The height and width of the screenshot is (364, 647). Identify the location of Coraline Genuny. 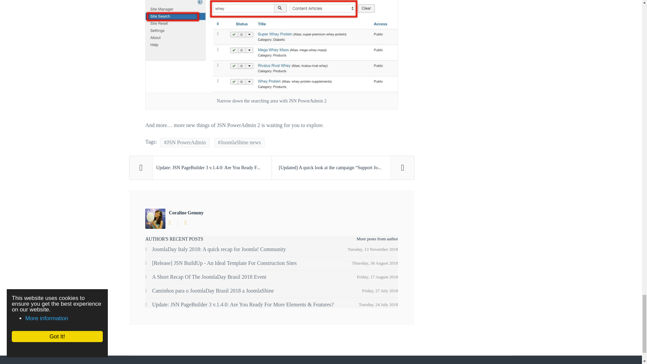
(186, 213).